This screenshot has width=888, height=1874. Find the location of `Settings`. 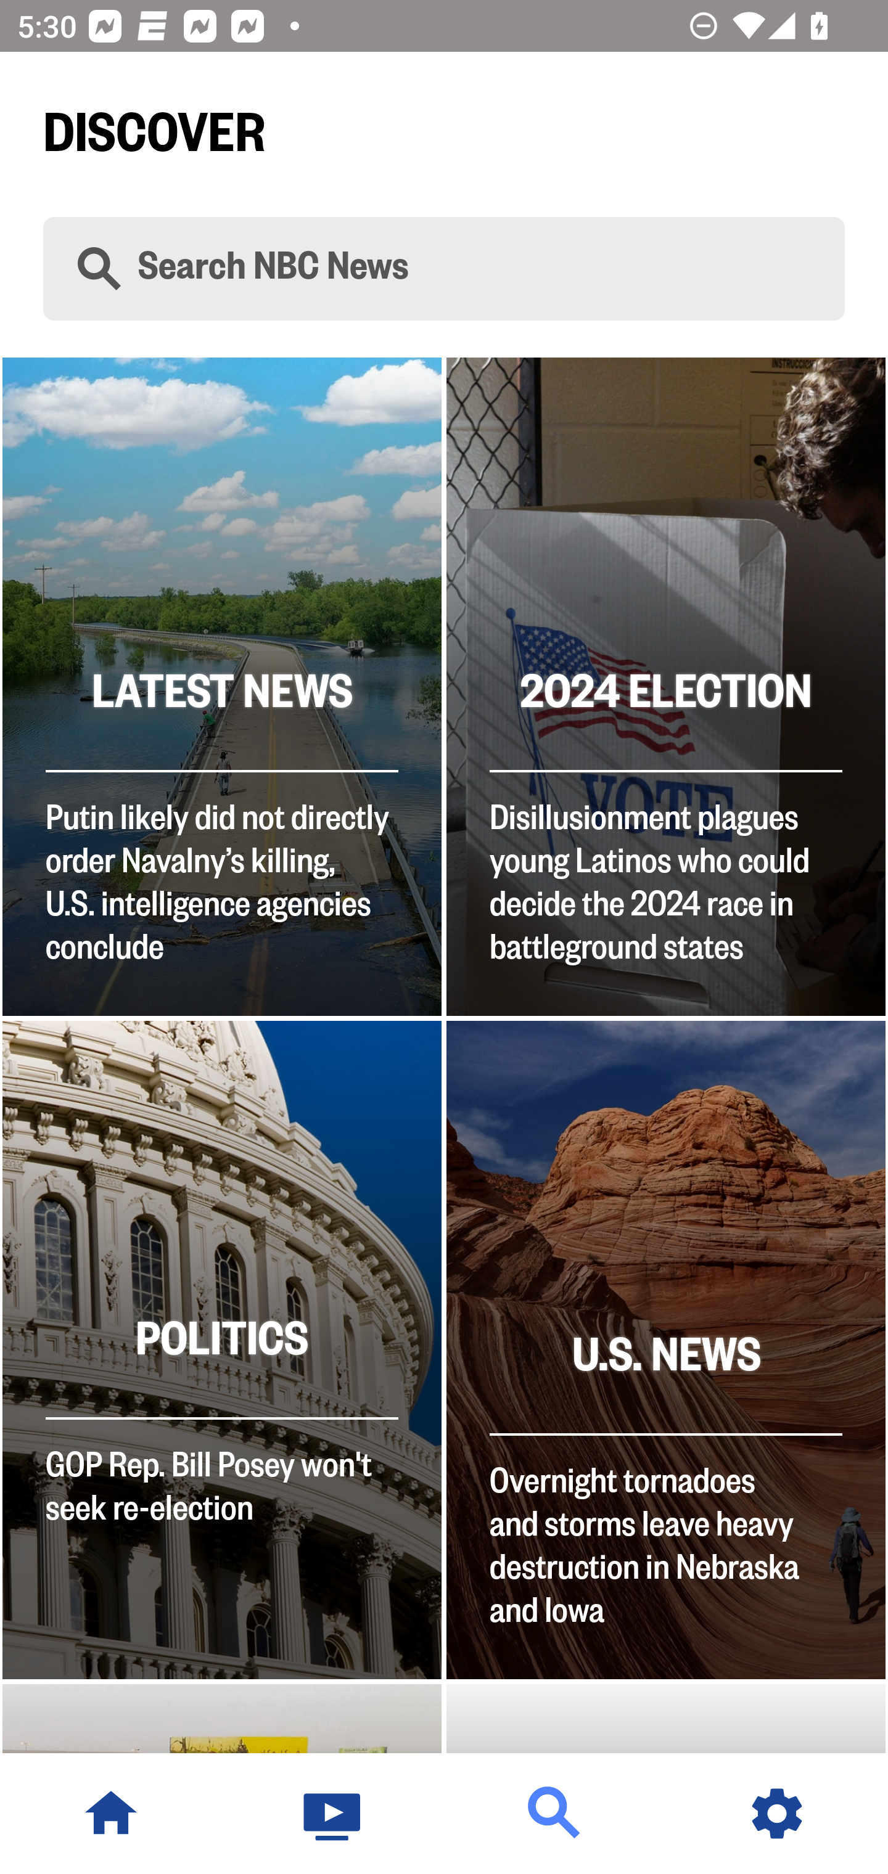

Settings is located at coordinates (777, 1814).